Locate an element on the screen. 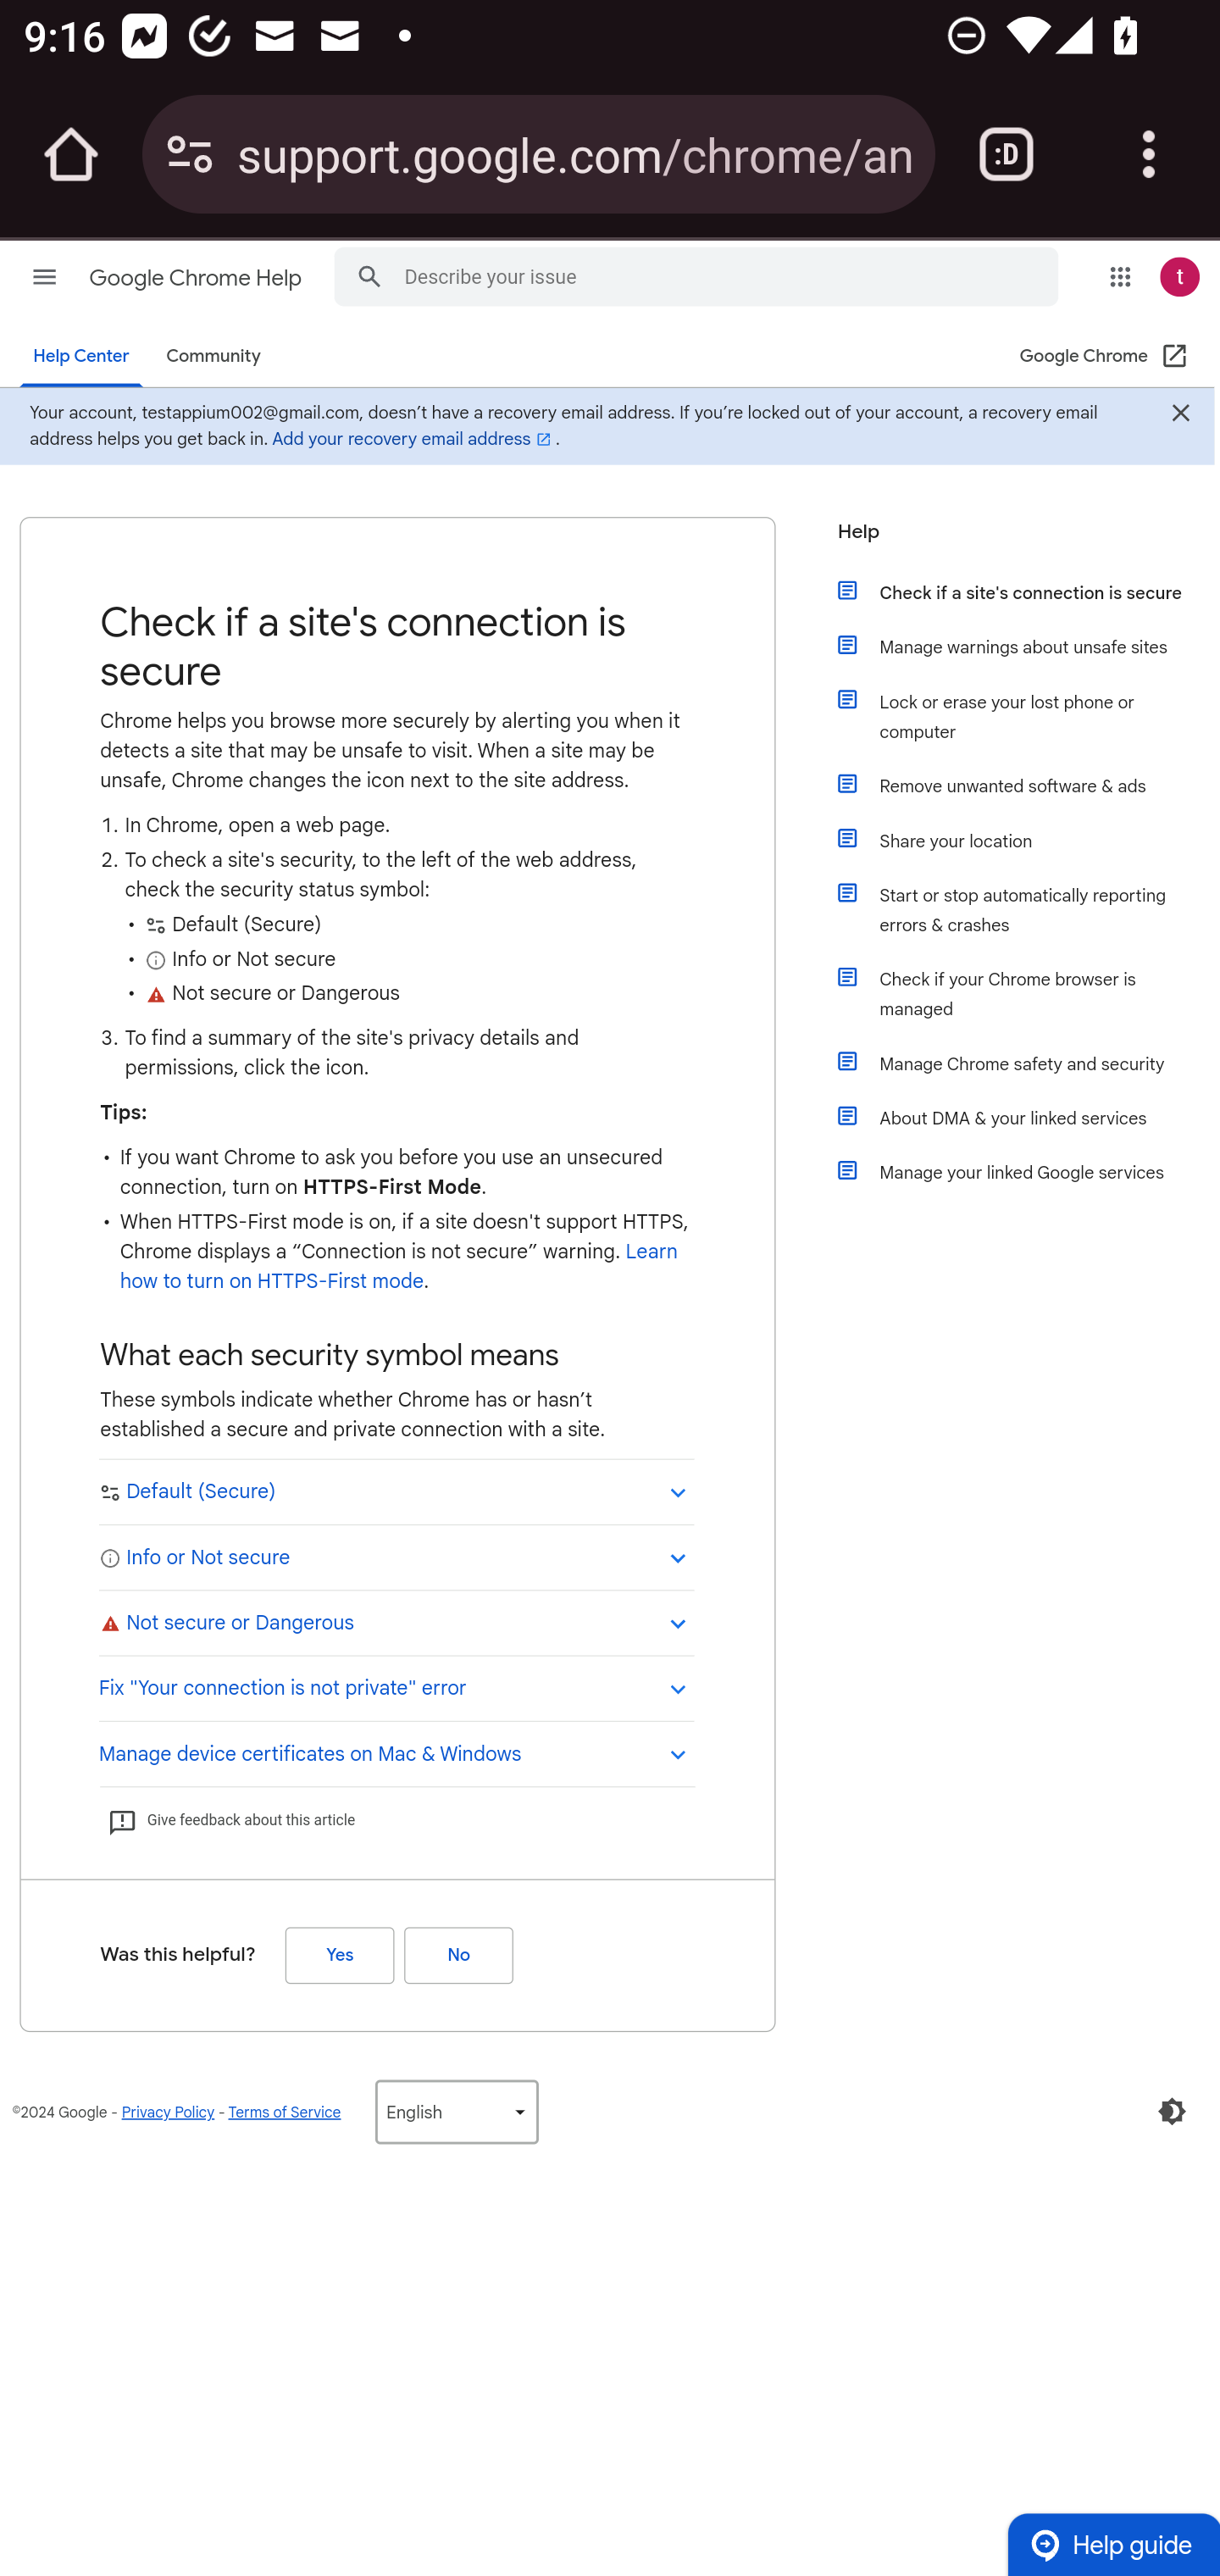 The width and height of the screenshot is (1220, 2576). Manage device certificates on Mac & Windows is located at coordinates (396, 1751).